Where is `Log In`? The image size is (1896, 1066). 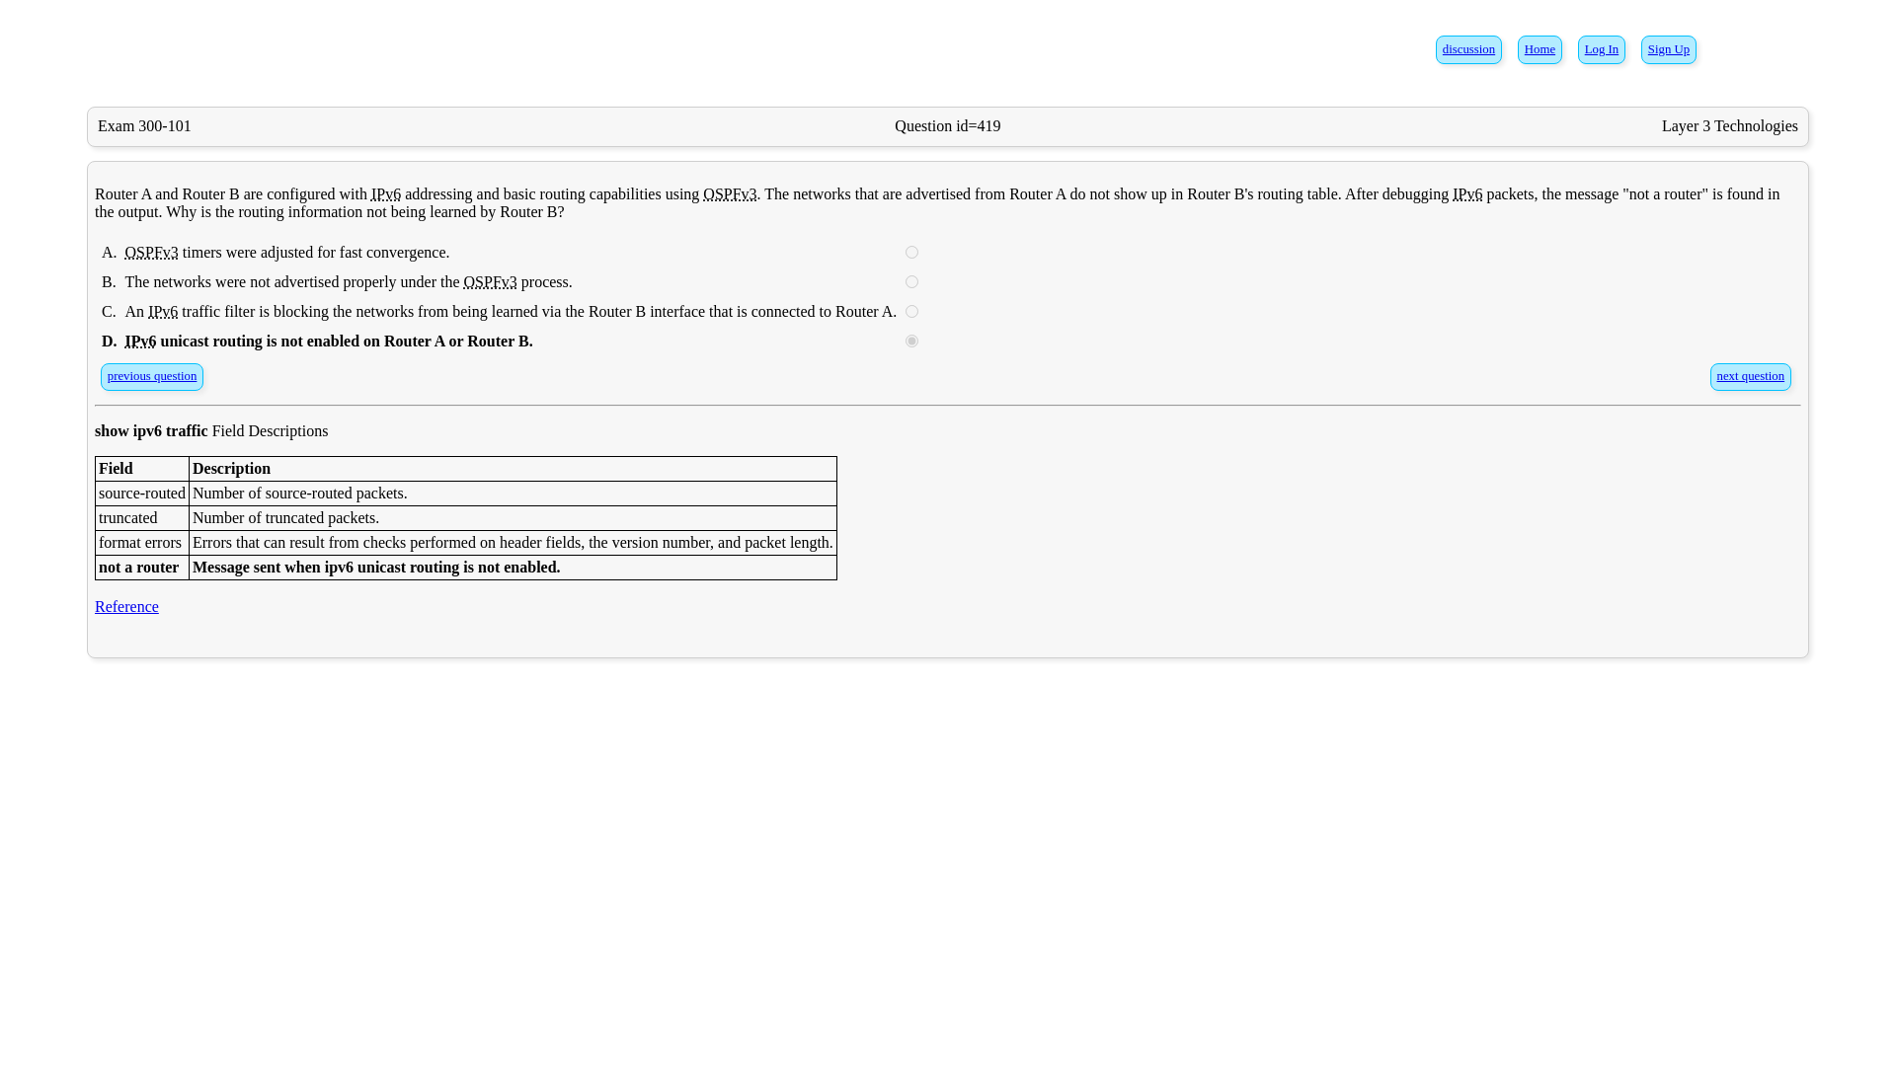
Log In is located at coordinates (1602, 49).